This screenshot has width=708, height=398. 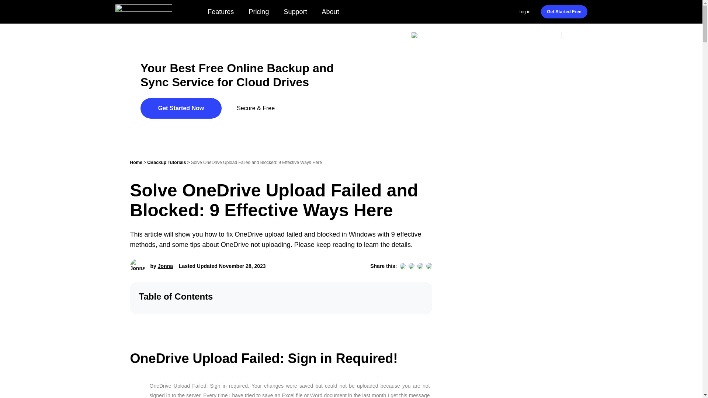 What do you see at coordinates (221, 12) in the screenshot?
I see `Features` at bounding box center [221, 12].